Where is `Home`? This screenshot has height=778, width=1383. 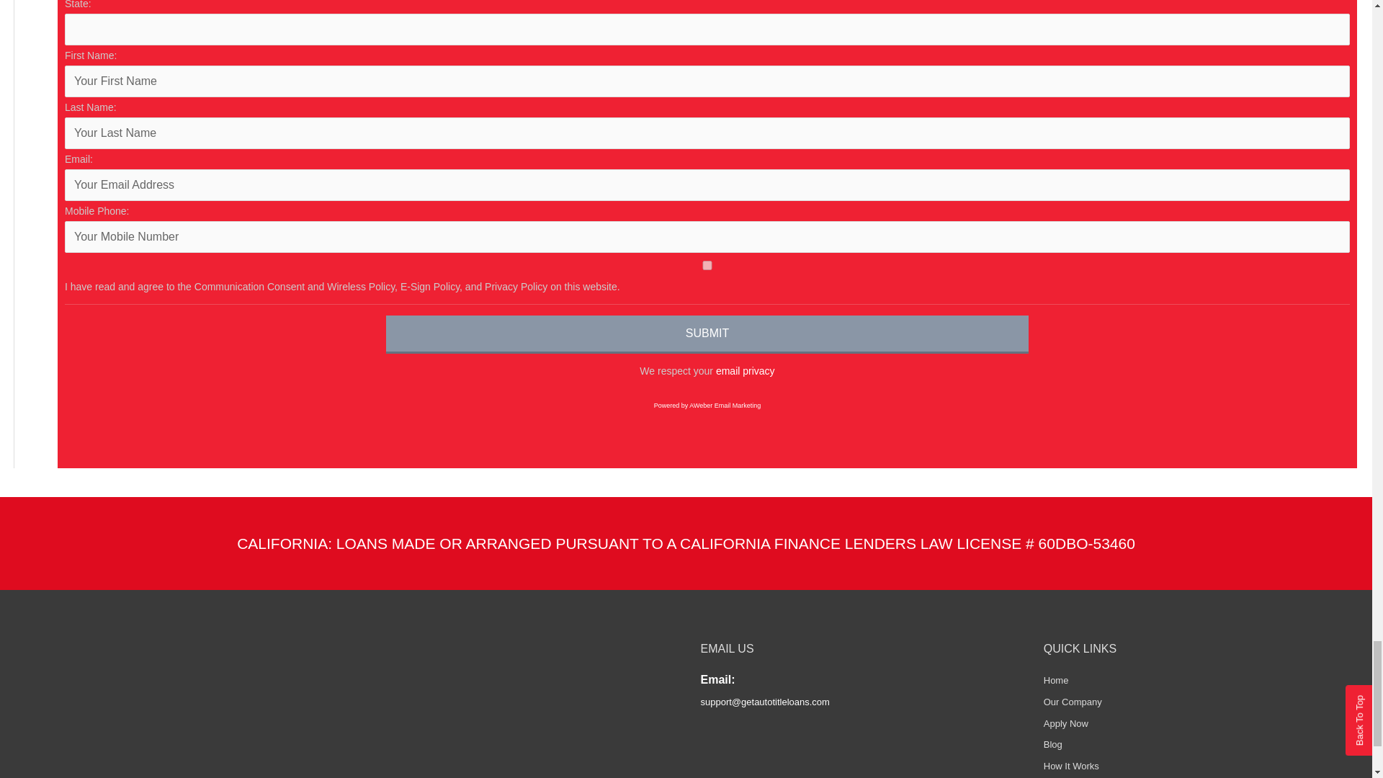
Home is located at coordinates (1056, 680).